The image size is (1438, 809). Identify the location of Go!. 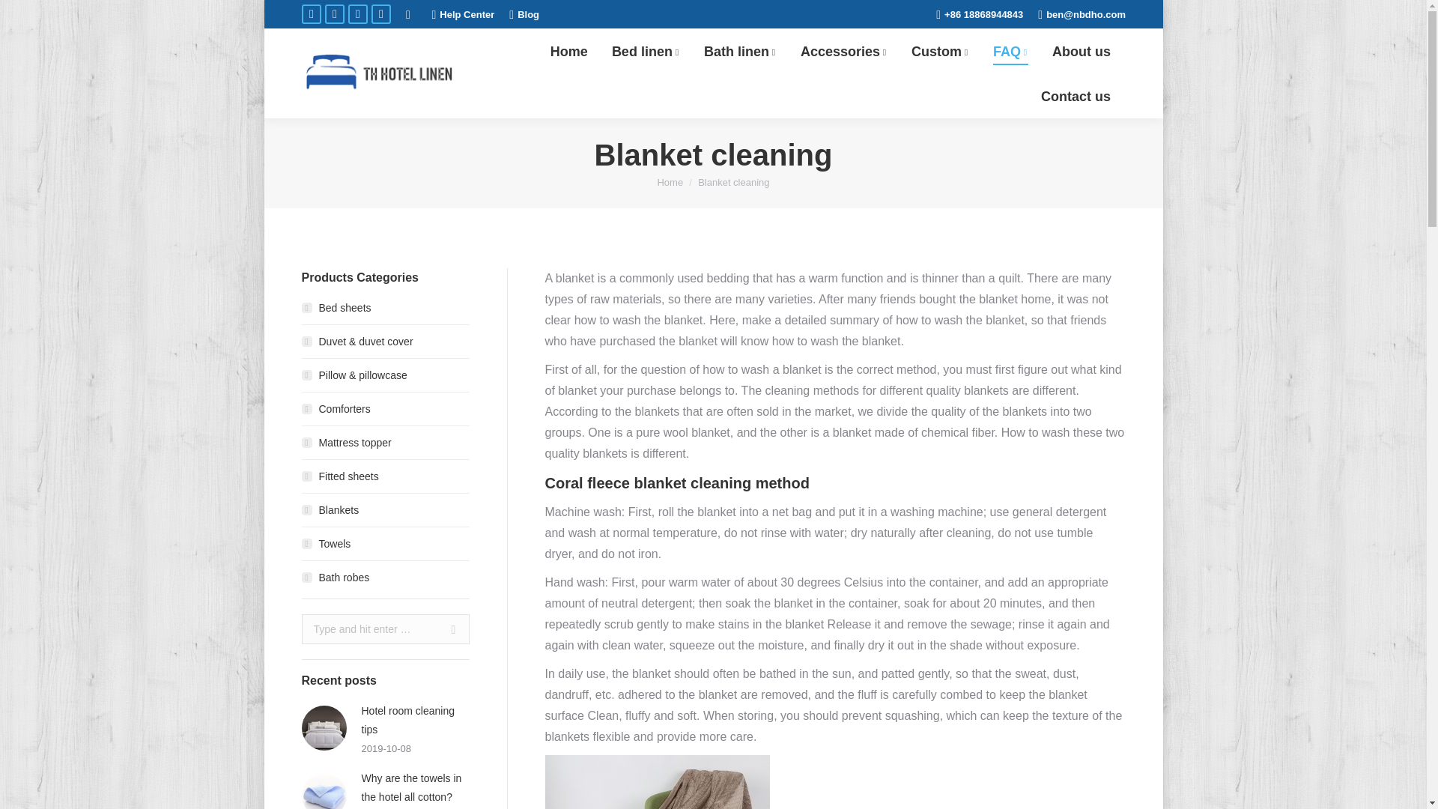
(448, 628).